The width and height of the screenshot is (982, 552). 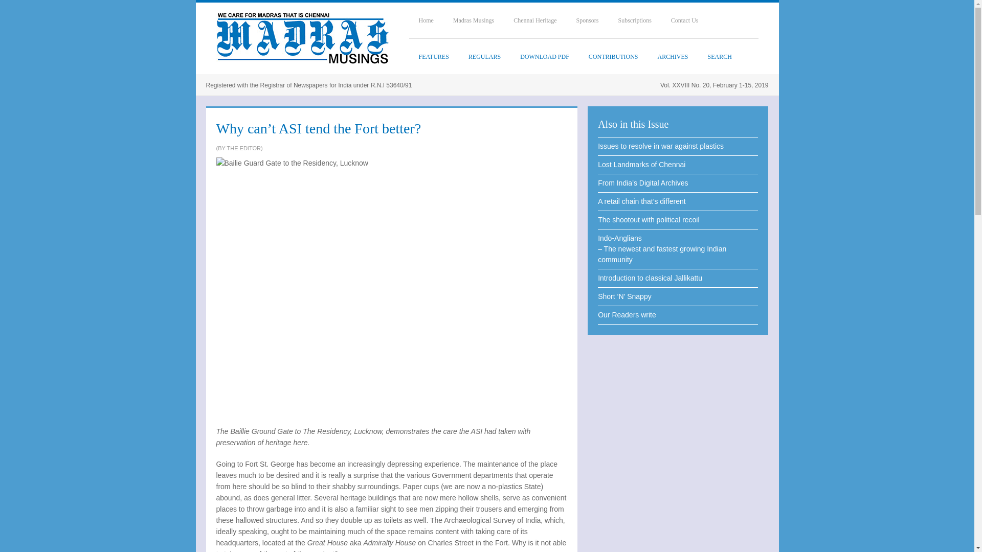 I want to click on Subscriptions, so click(x=635, y=20).